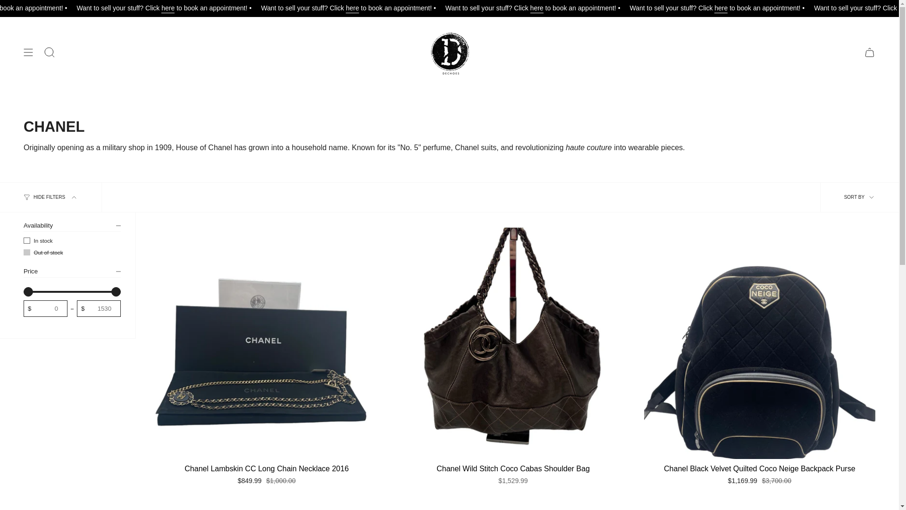 This screenshot has height=510, width=906. Describe the element at coordinates (422, 9) in the screenshot. I see `Book Your Selling Appointment` at that location.